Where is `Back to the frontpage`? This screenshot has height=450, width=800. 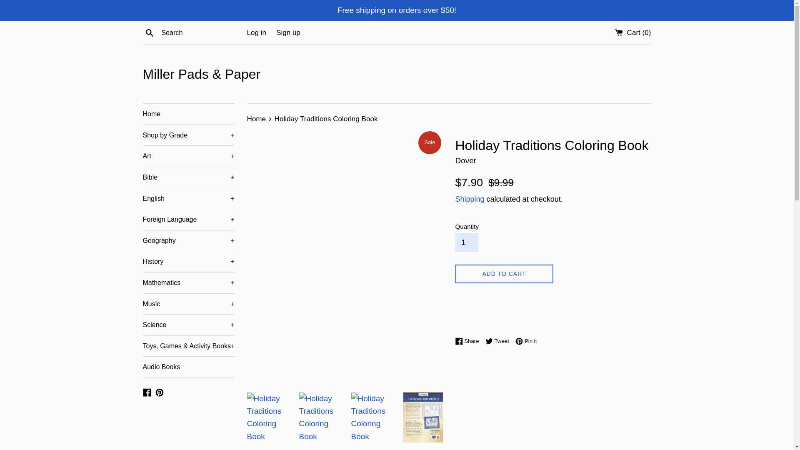 Back to the frontpage is located at coordinates (257, 119).